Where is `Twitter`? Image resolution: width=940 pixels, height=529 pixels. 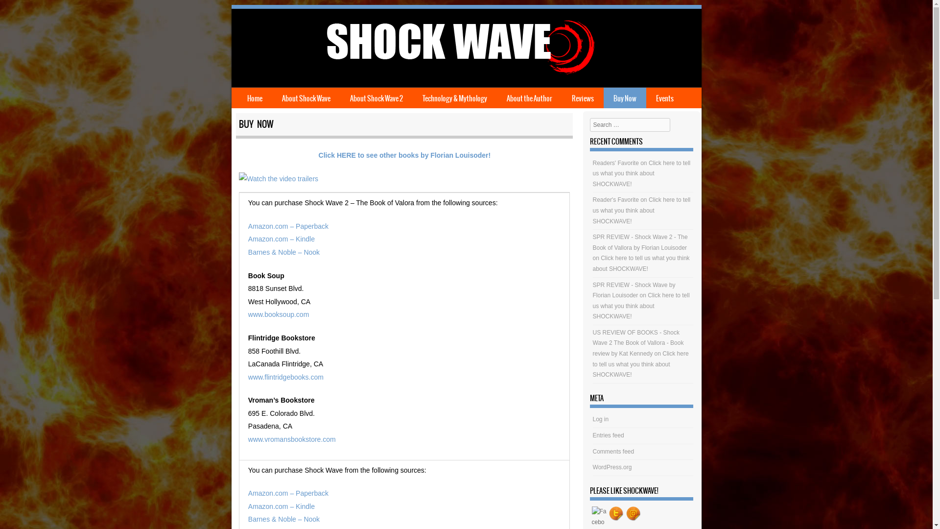 Twitter is located at coordinates (616, 514).